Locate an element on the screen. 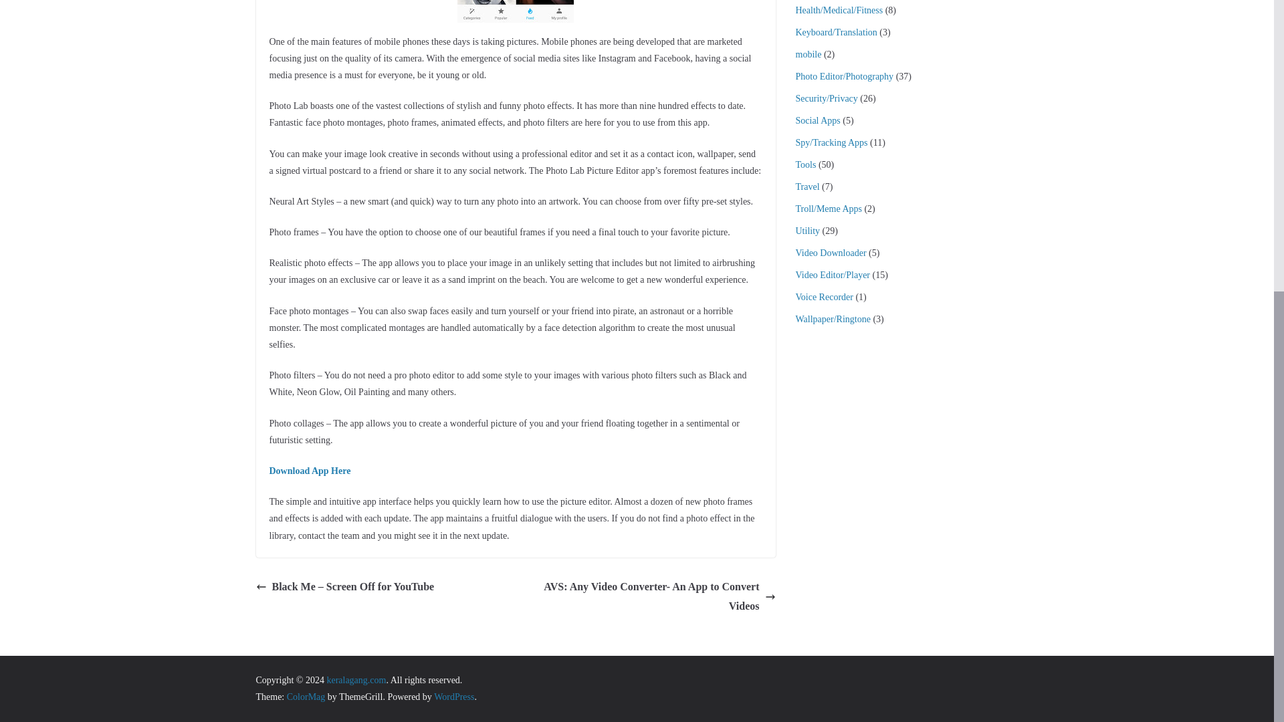 The height and width of the screenshot is (722, 1284). Tools is located at coordinates (807, 164).